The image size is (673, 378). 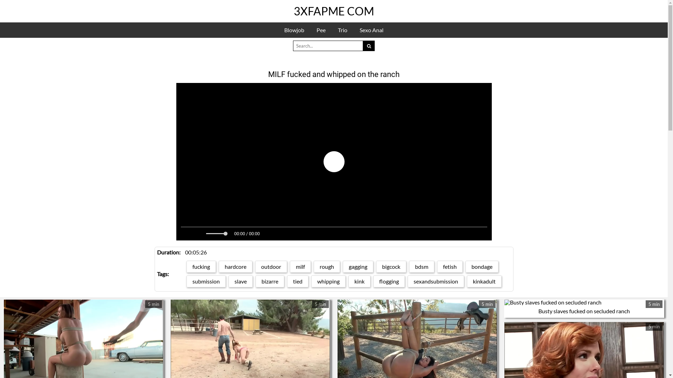 I want to click on Criminal whip and fuck busty detective, so click(x=83, y=363).